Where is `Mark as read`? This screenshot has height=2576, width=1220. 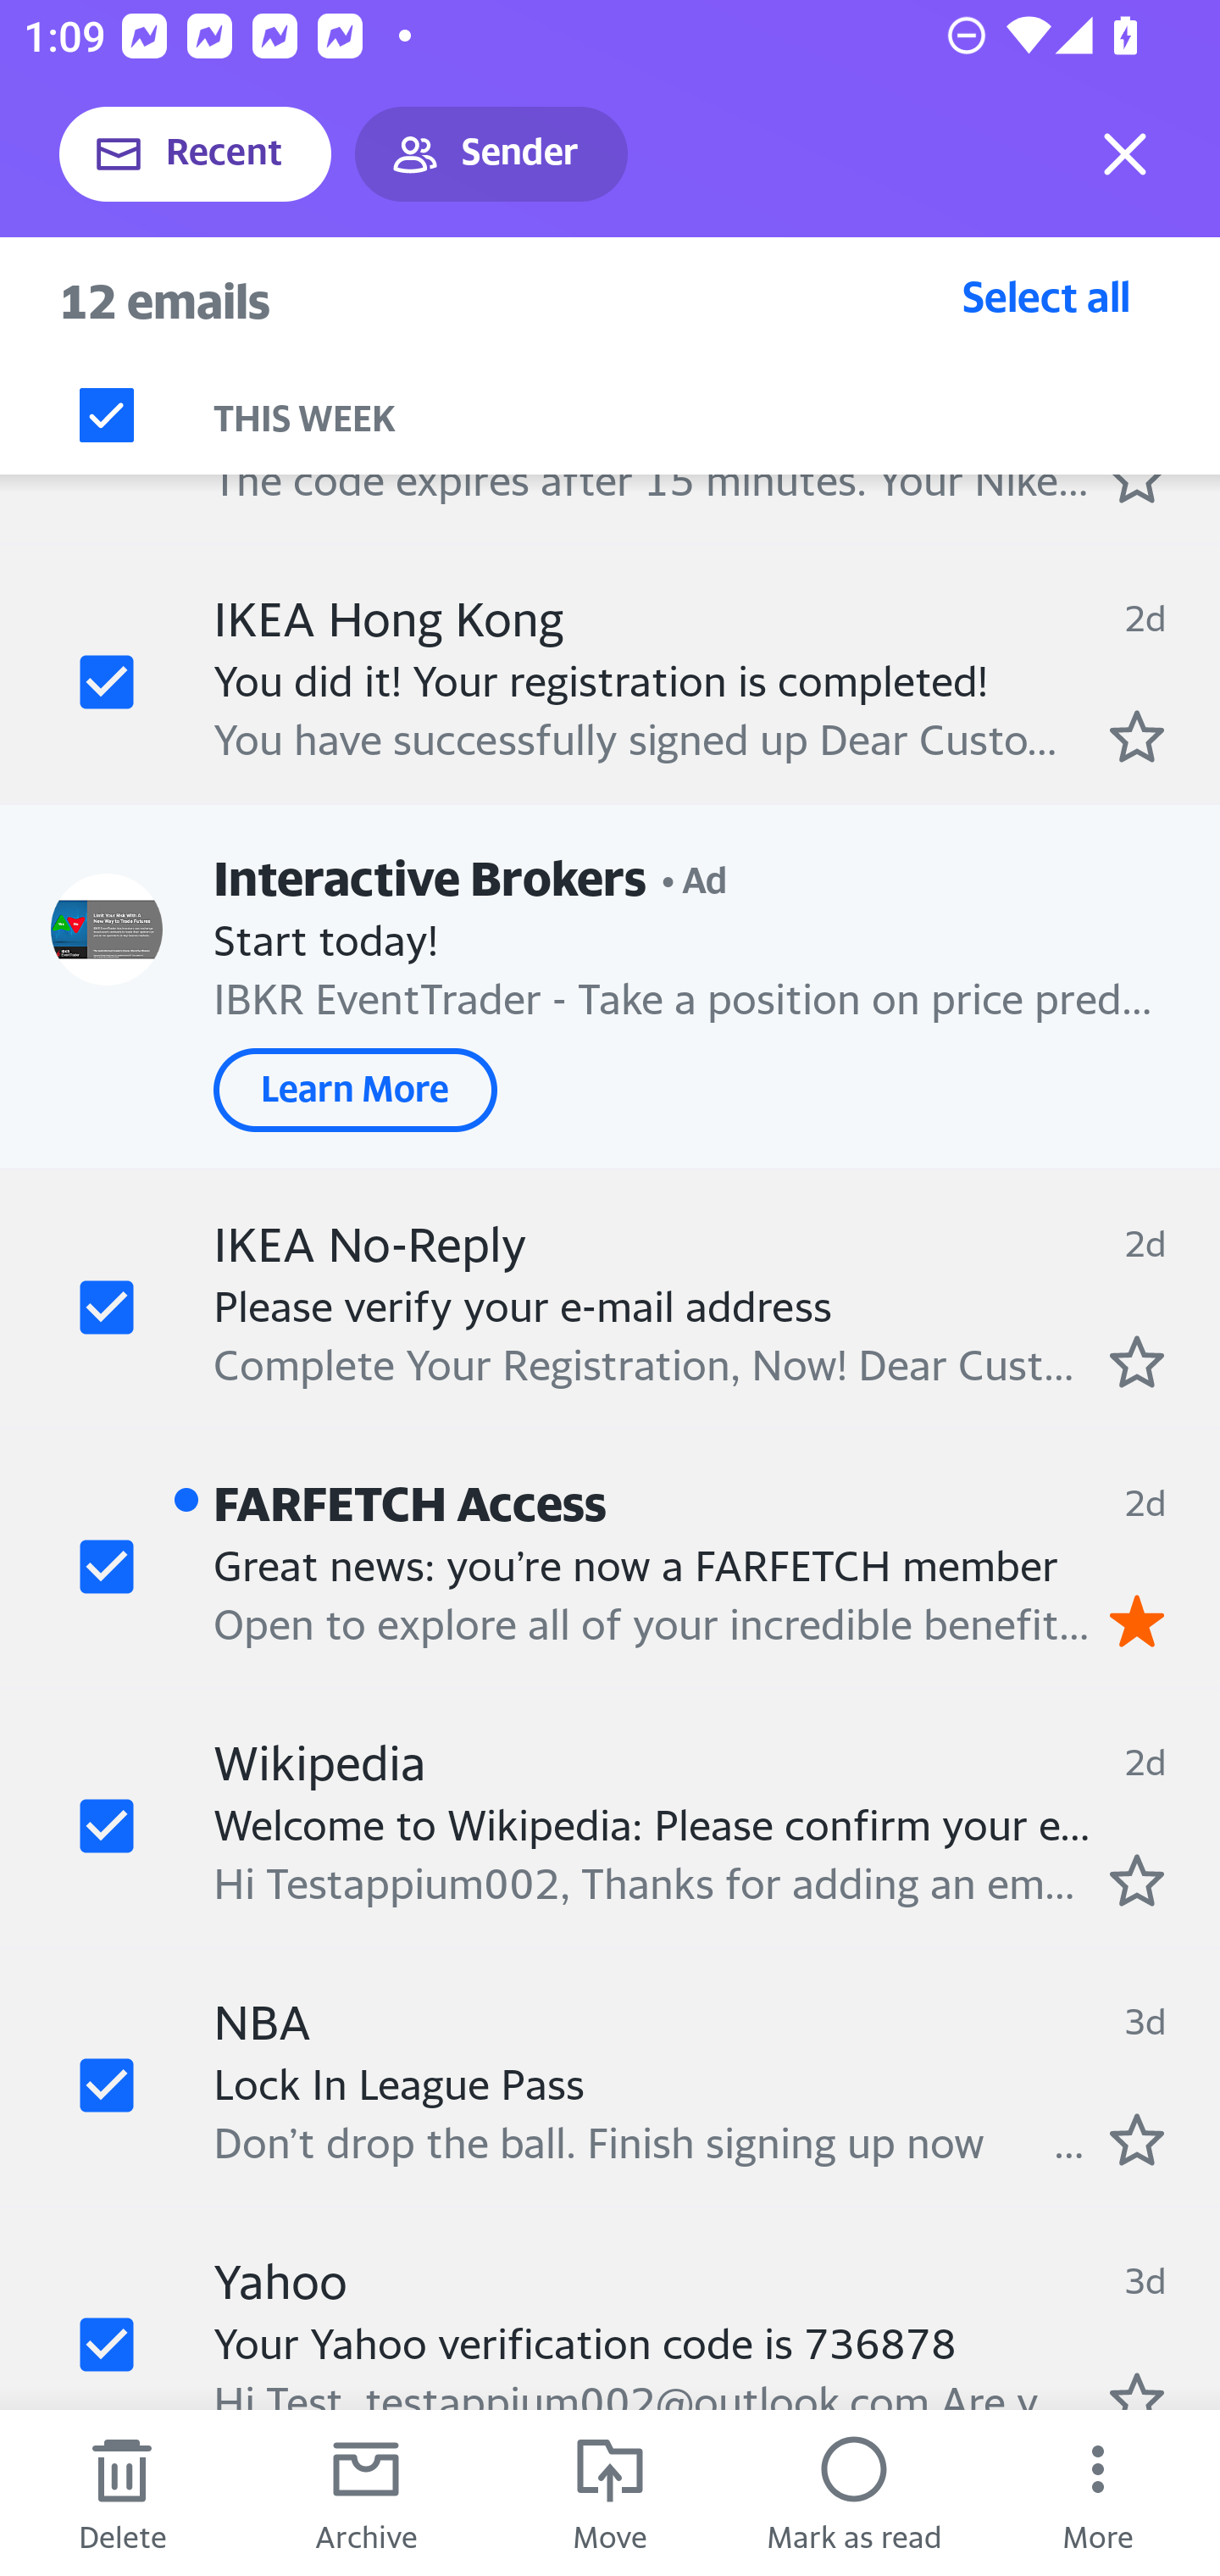 Mark as read is located at coordinates (854, 2493).